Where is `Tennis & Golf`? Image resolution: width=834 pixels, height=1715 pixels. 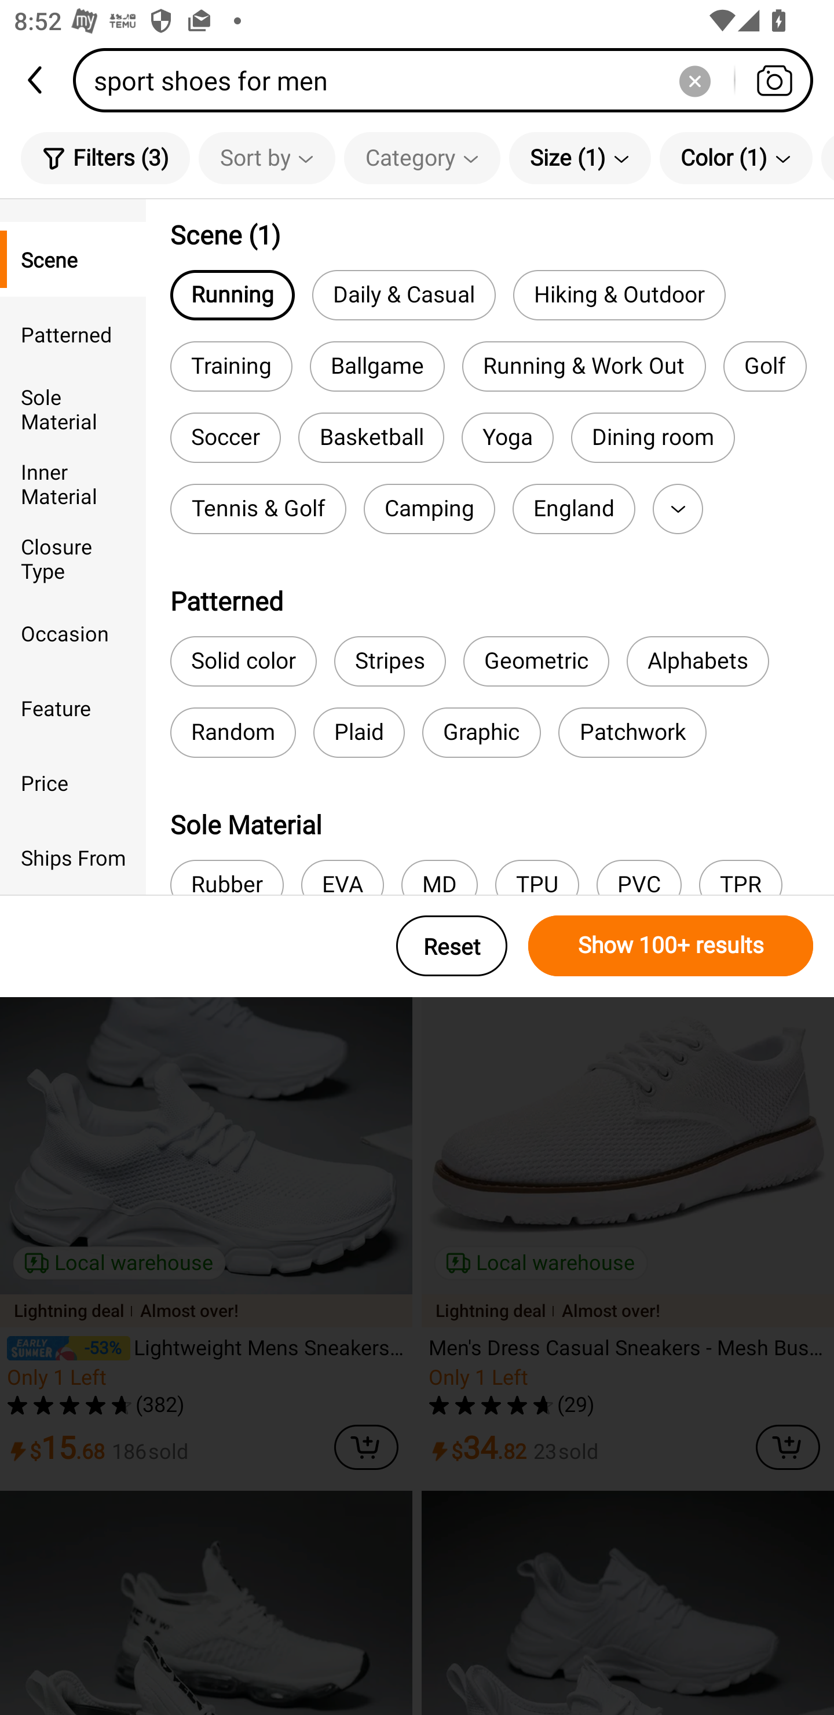 Tennis & Golf is located at coordinates (258, 508).